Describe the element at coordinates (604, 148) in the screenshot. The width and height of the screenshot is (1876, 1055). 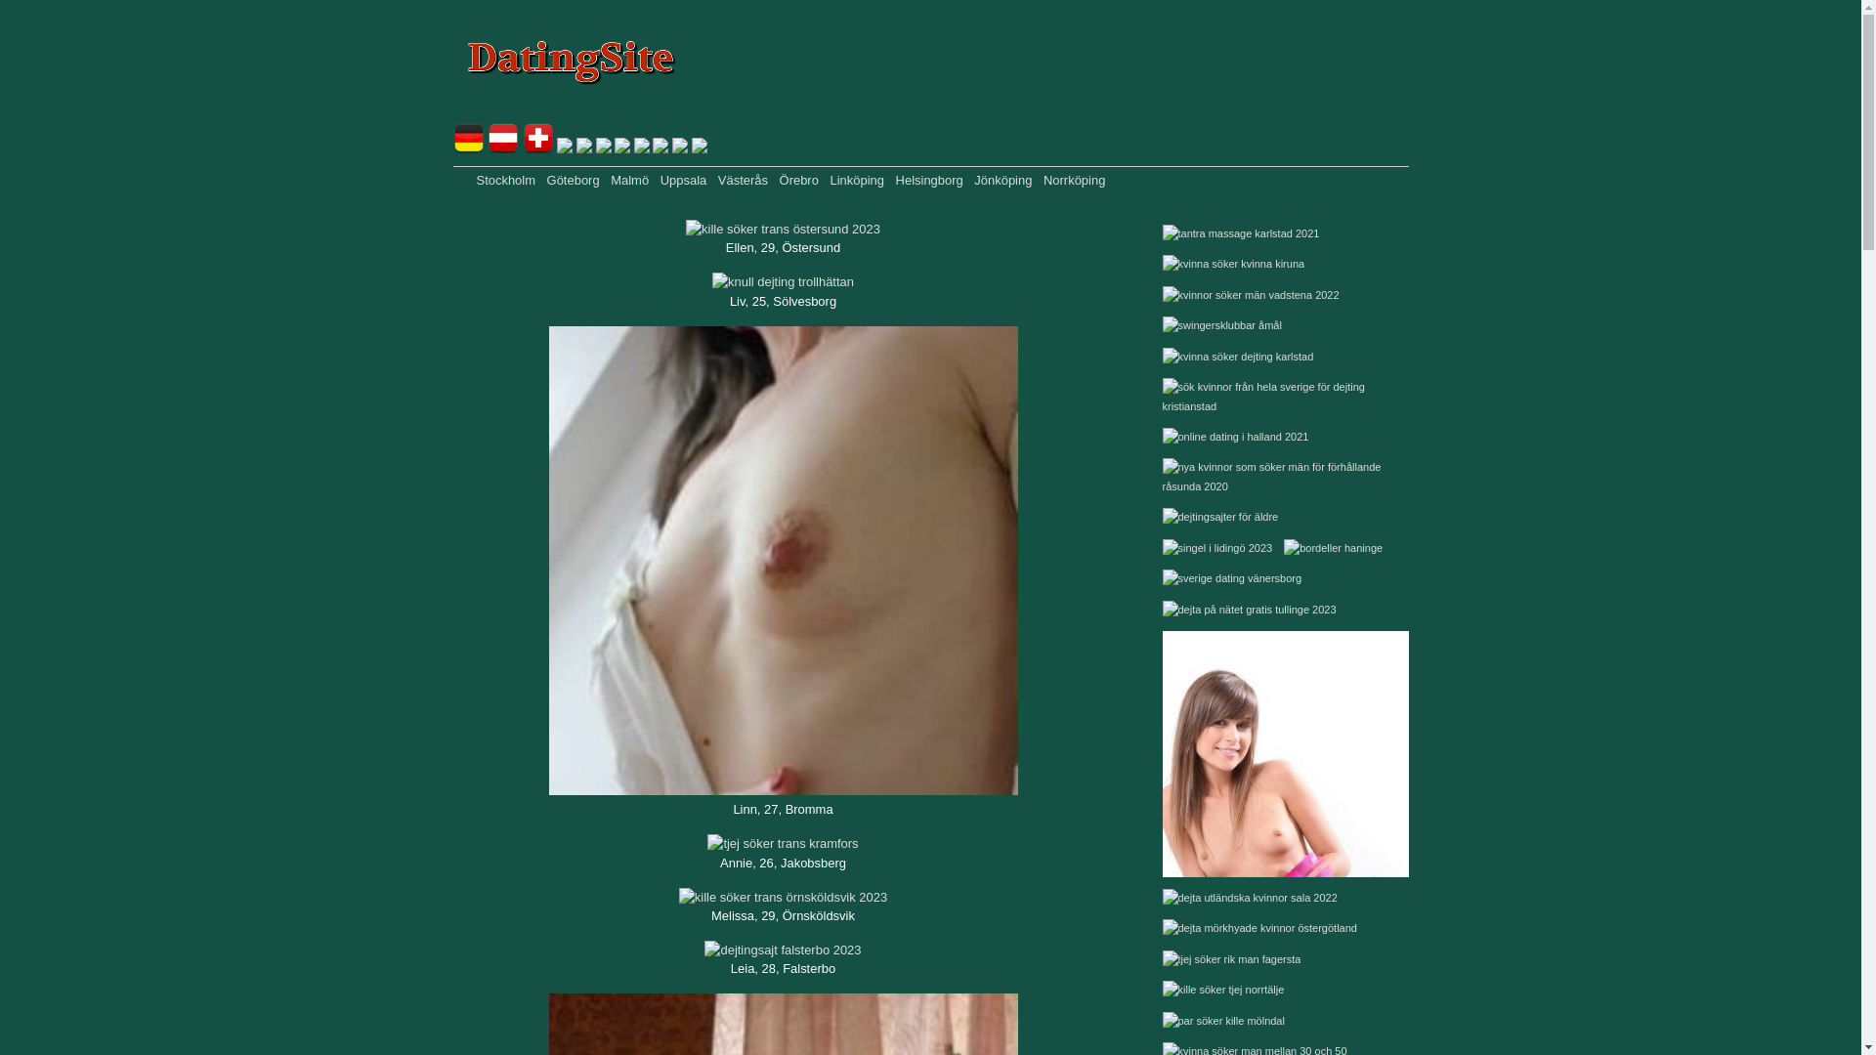
I see `DK` at that location.